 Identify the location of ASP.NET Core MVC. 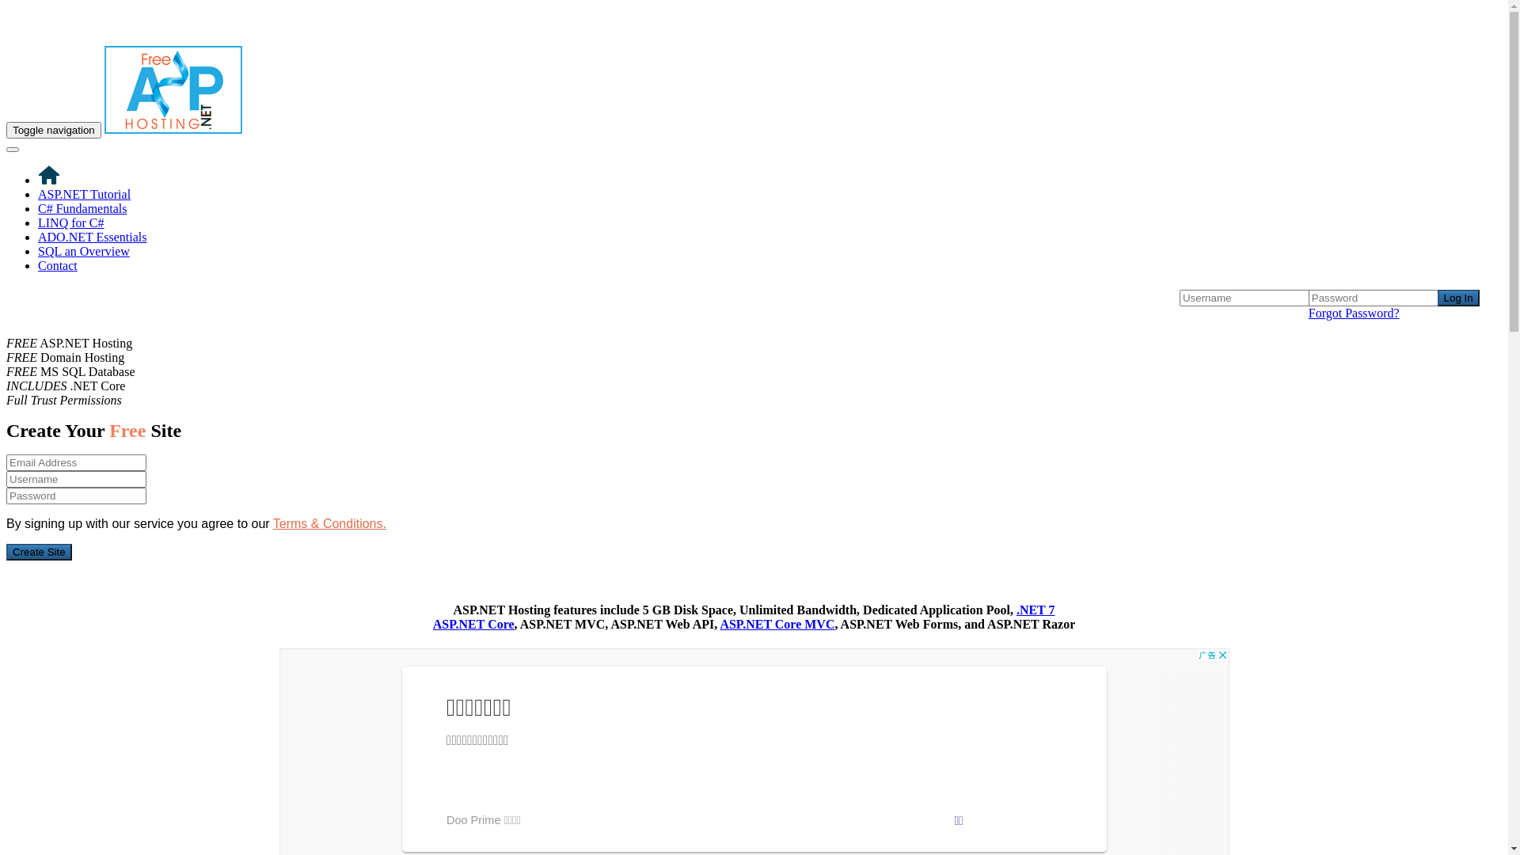
(777, 624).